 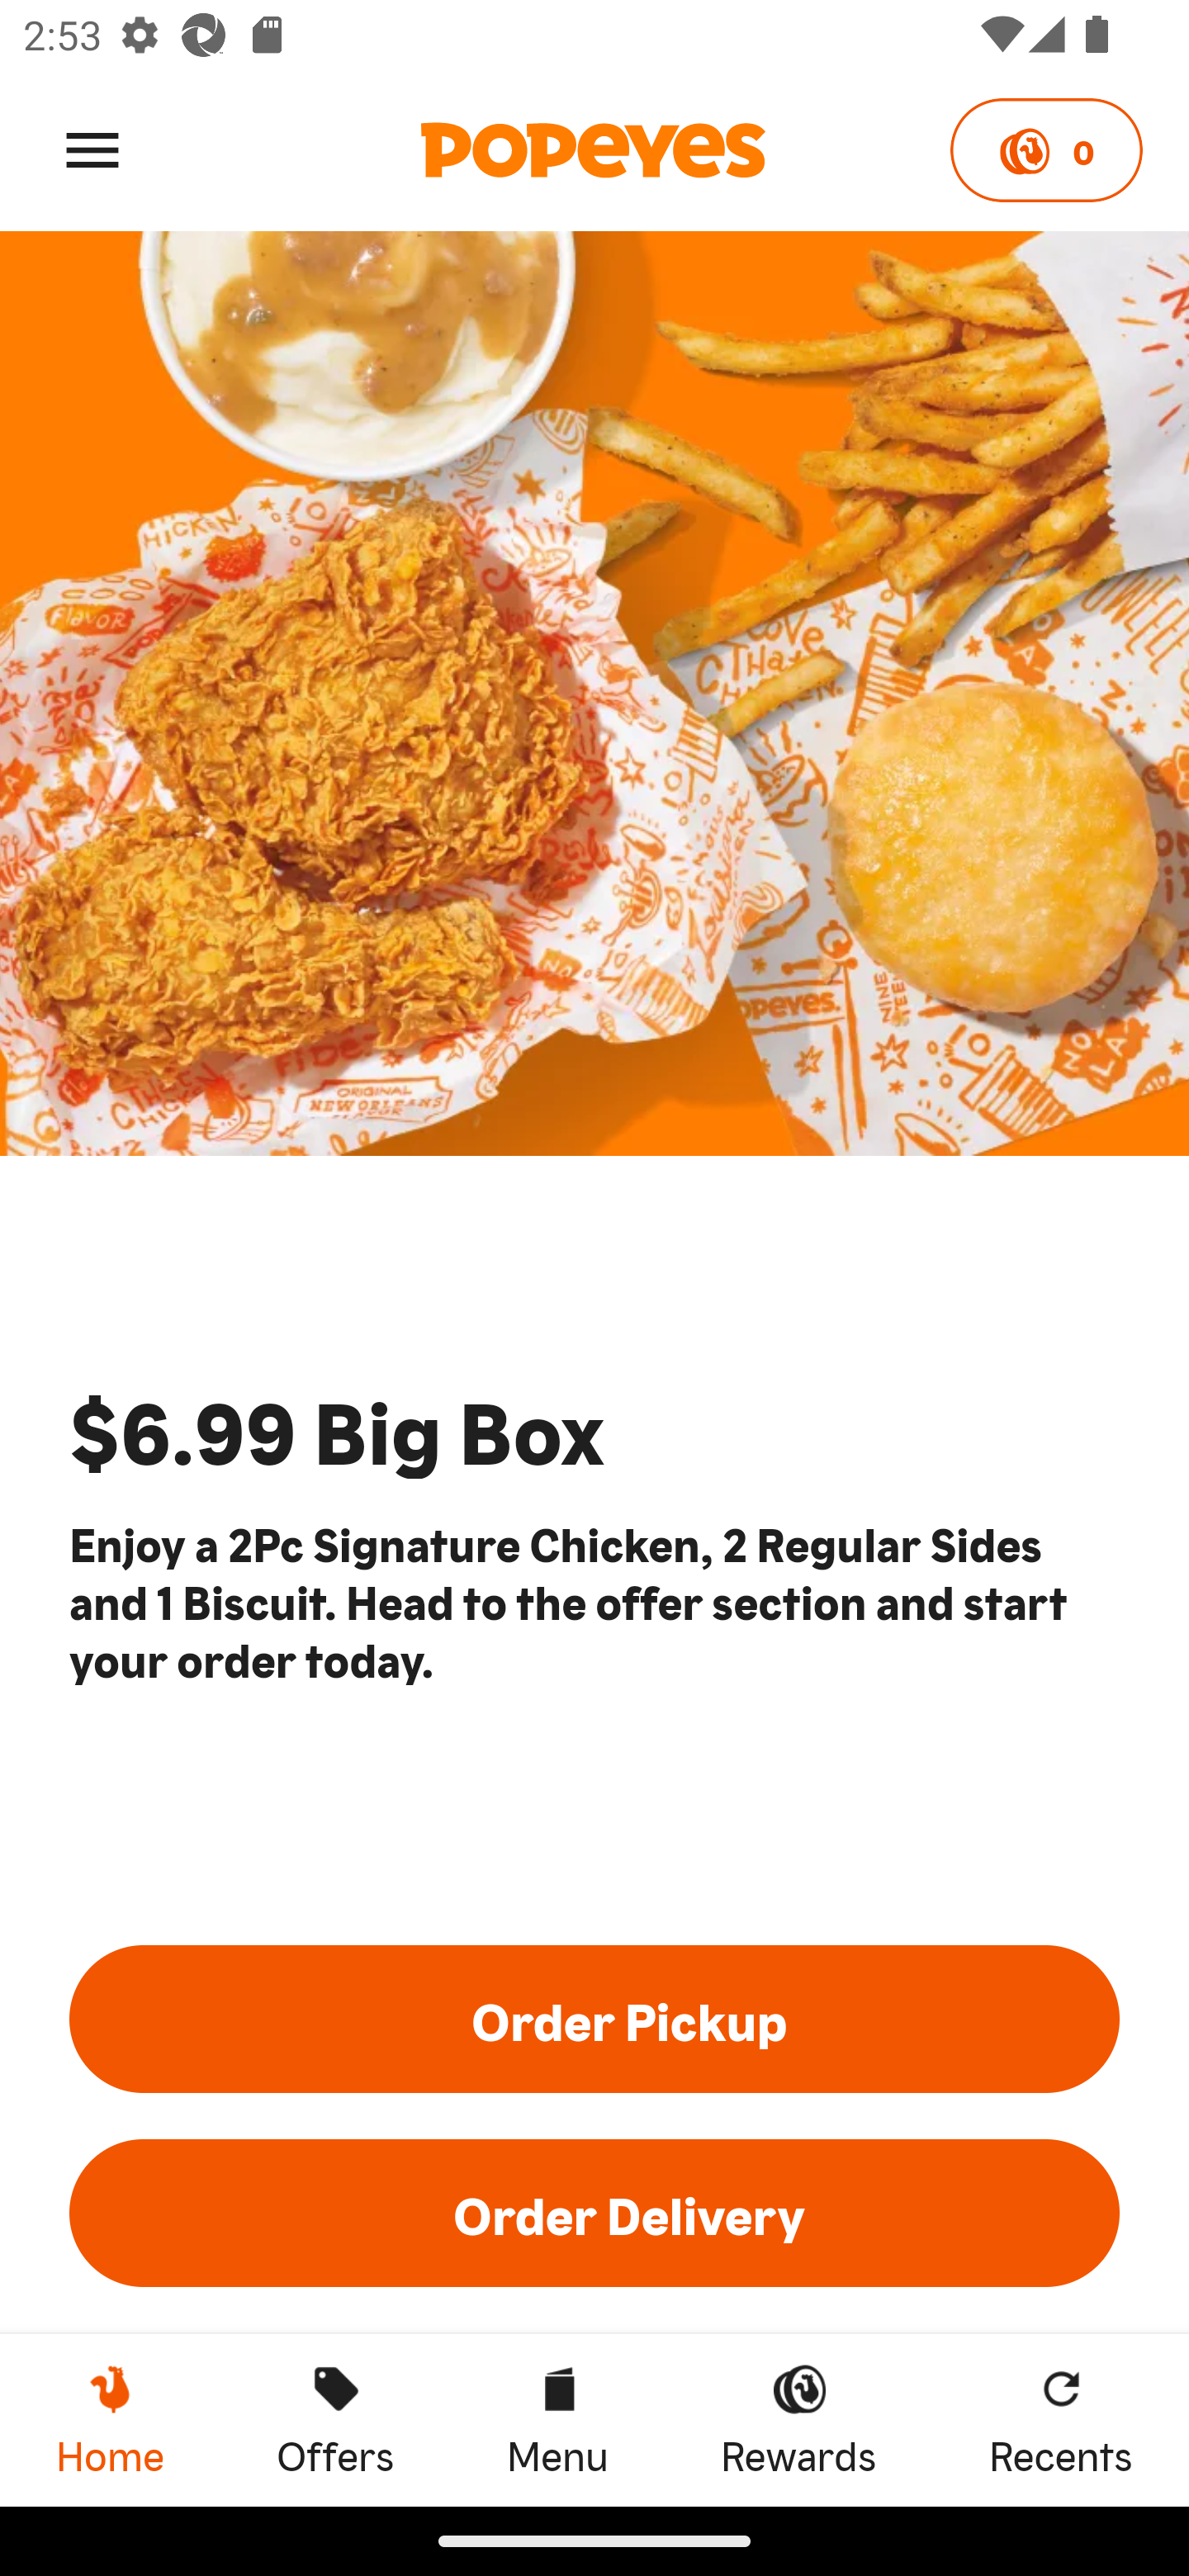 What do you see at coordinates (594, 2213) in the screenshot?
I see `Order Delivery` at bounding box center [594, 2213].